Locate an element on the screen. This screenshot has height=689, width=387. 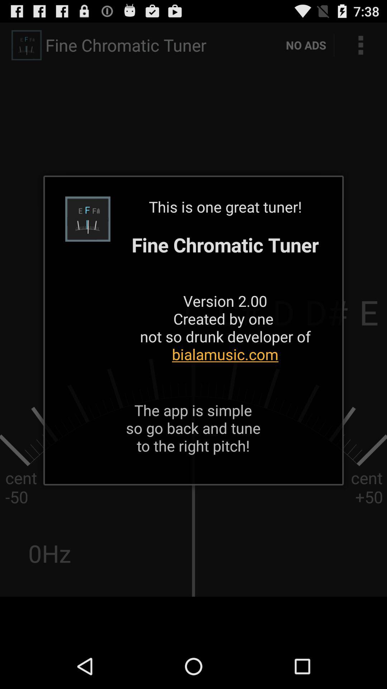
jump to this is one icon is located at coordinates (225, 289).